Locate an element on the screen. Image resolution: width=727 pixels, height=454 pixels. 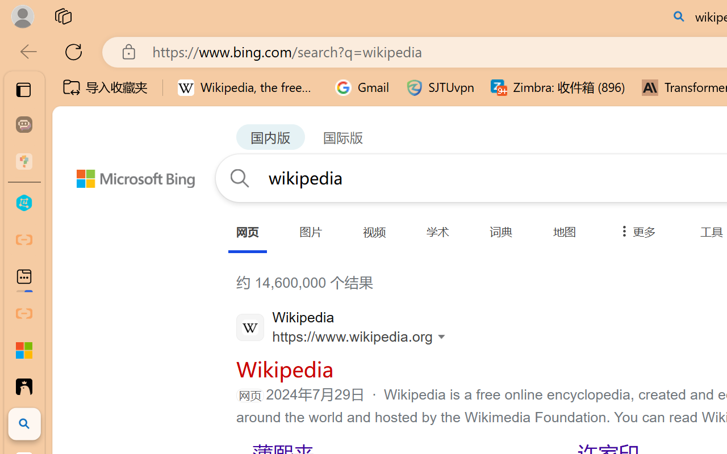
Adjust indents and spacing - Microsoft Support is located at coordinates (24, 350).